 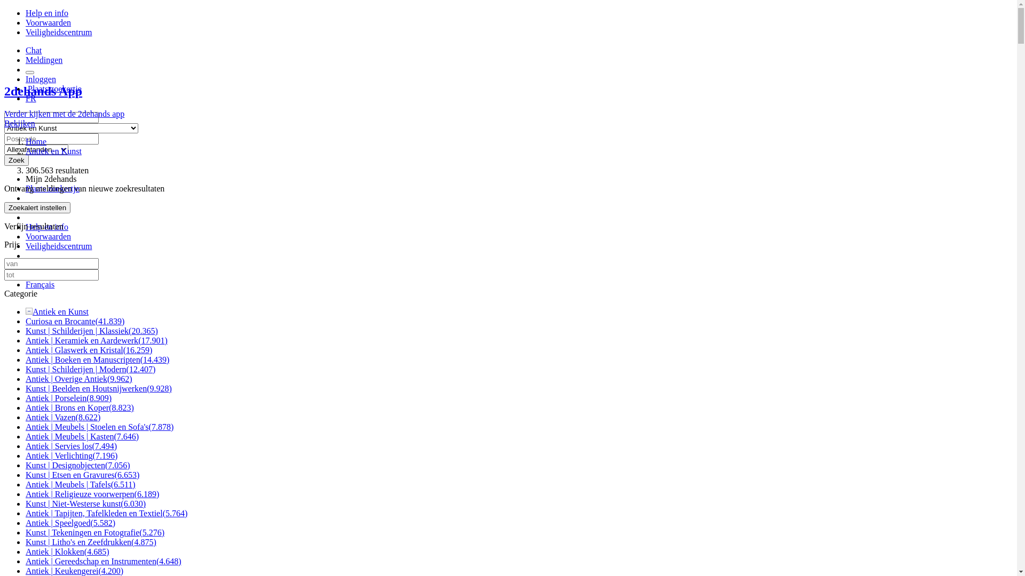 What do you see at coordinates (78, 465) in the screenshot?
I see `Kunst | Designobjecten(7.056)` at bounding box center [78, 465].